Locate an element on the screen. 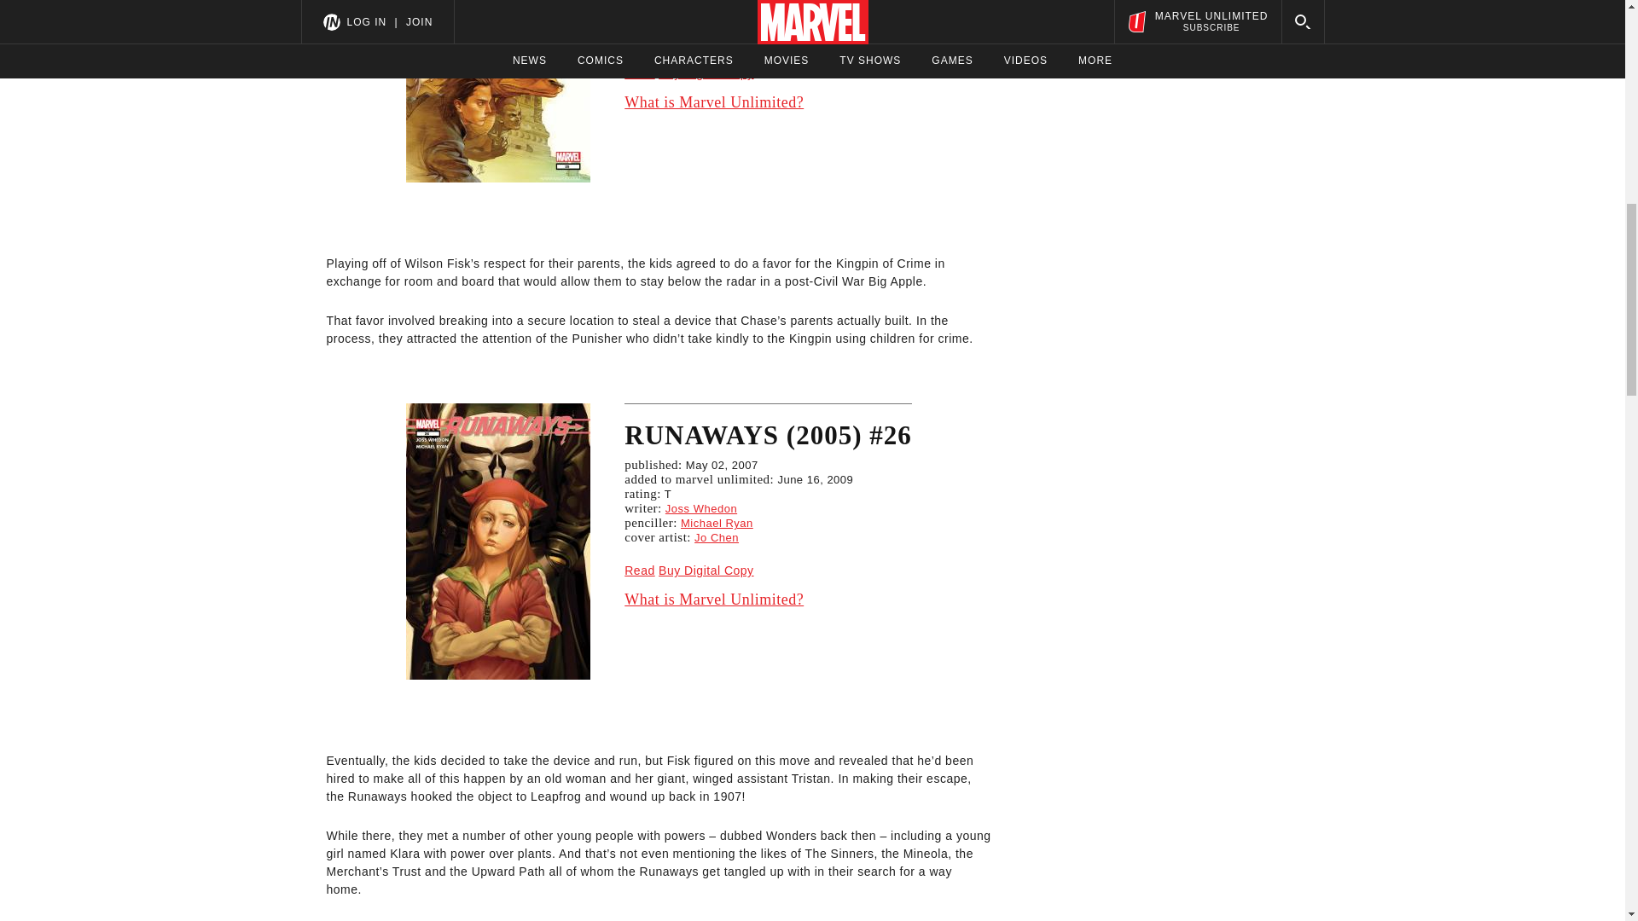 The height and width of the screenshot is (921, 1638). Buy Digital Copy is located at coordinates (706, 72).